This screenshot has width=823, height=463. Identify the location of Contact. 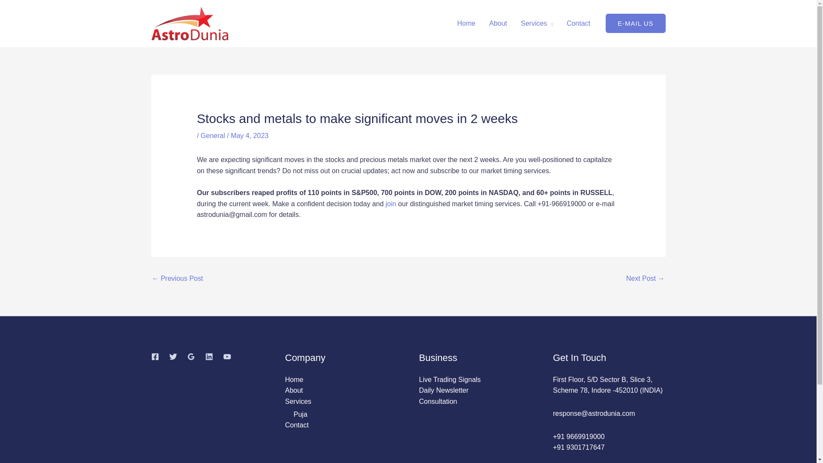
(297, 425).